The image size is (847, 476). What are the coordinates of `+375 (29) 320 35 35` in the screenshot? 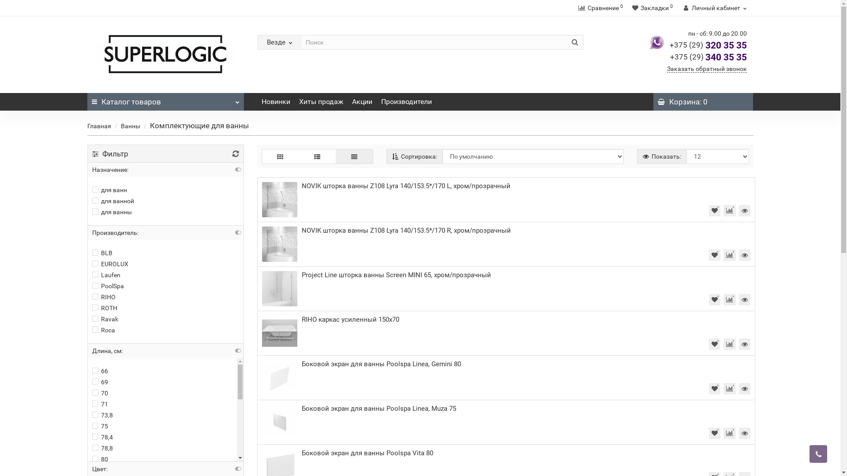 It's located at (708, 45).